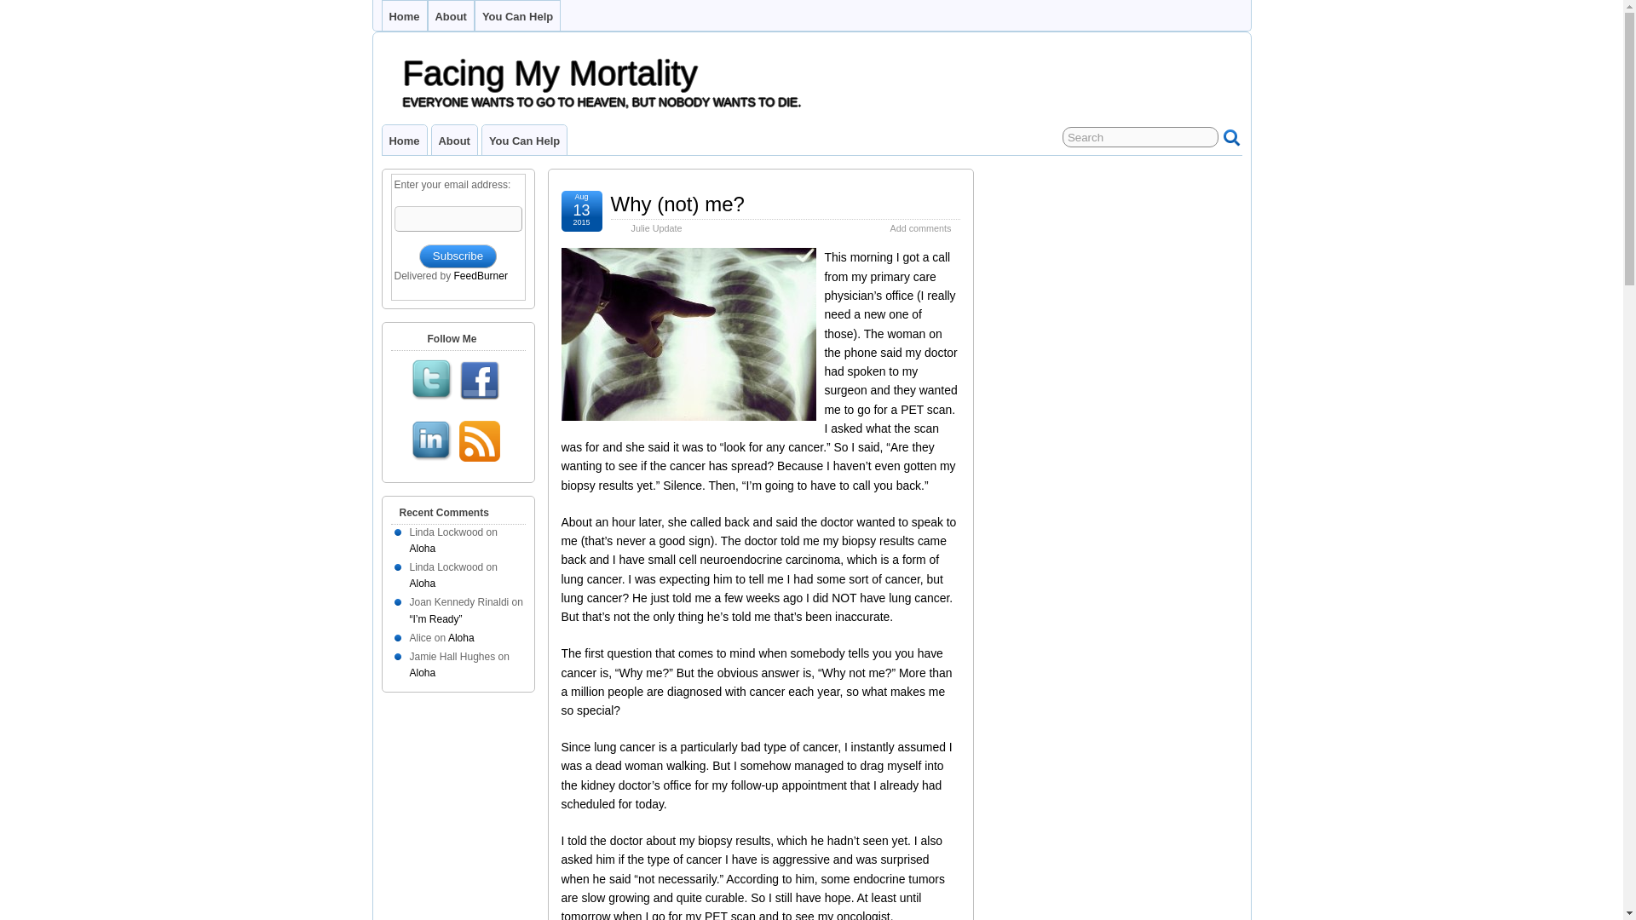  What do you see at coordinates (453, 140) in the screenshot?
I see `About` at bounding box center [453, 140].